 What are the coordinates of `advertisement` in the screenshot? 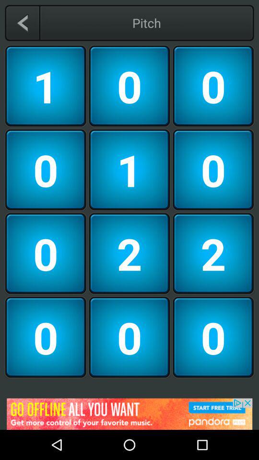 It's located at (129, 414).